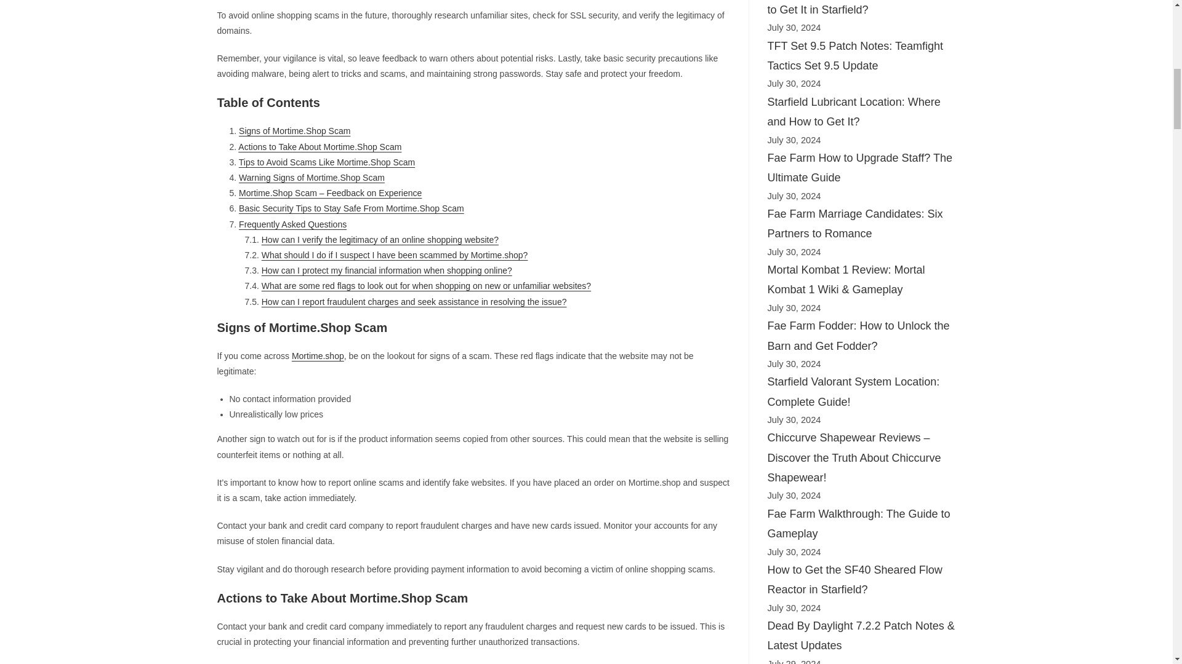 Image resolution: width=1182 pixels, height=664 pixels. I want to click on Actions to Take About Mortime.Shop Scam, so click(320, 147).